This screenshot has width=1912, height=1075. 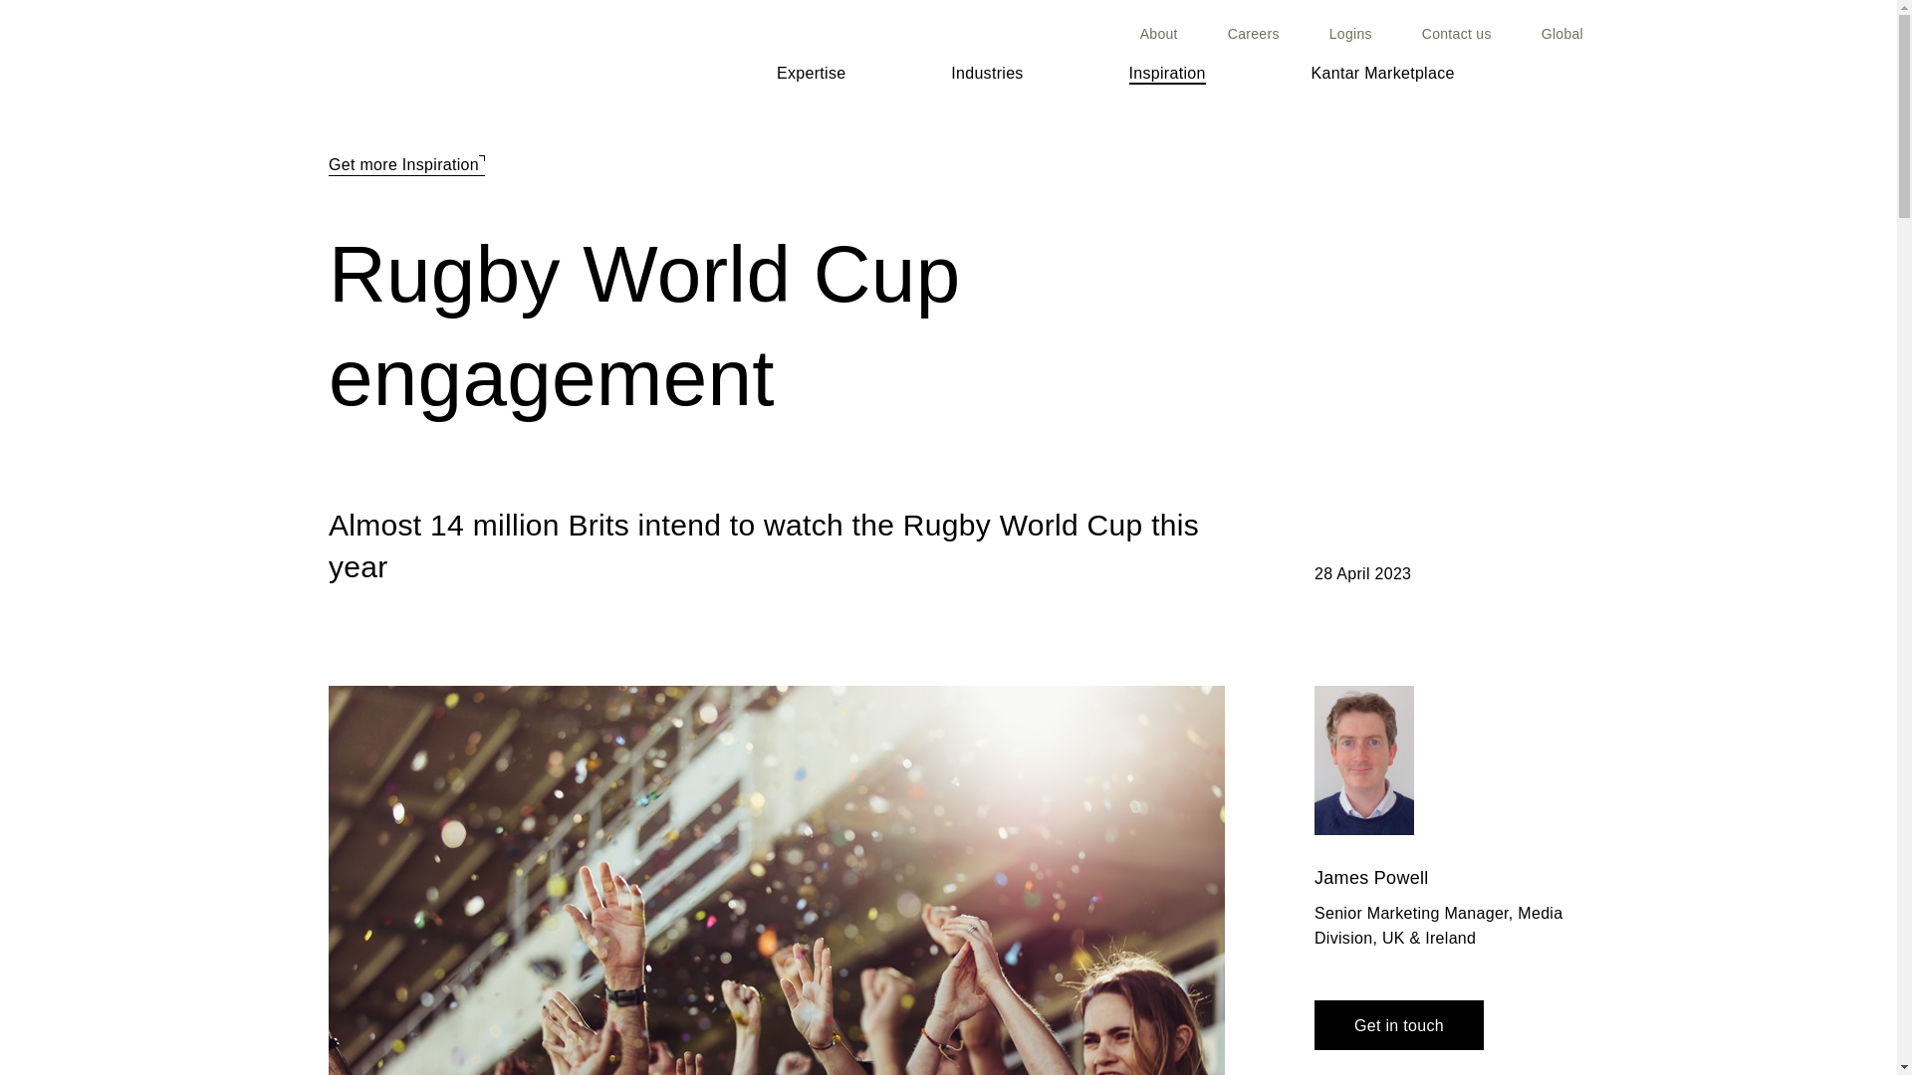 What do you see at coordinates (1382, 74) in the screenshot?
I see `Kantar Marketplace` at bounding box center [1382, 74].